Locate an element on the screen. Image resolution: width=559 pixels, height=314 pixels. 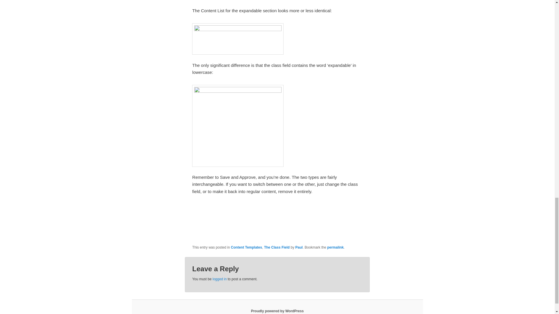
The Class Field is located at coordinates (277, 247).